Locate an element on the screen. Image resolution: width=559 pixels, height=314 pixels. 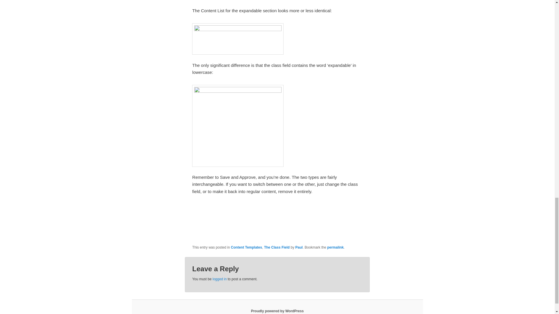
The Class Field is located at coordinates (277, 247).